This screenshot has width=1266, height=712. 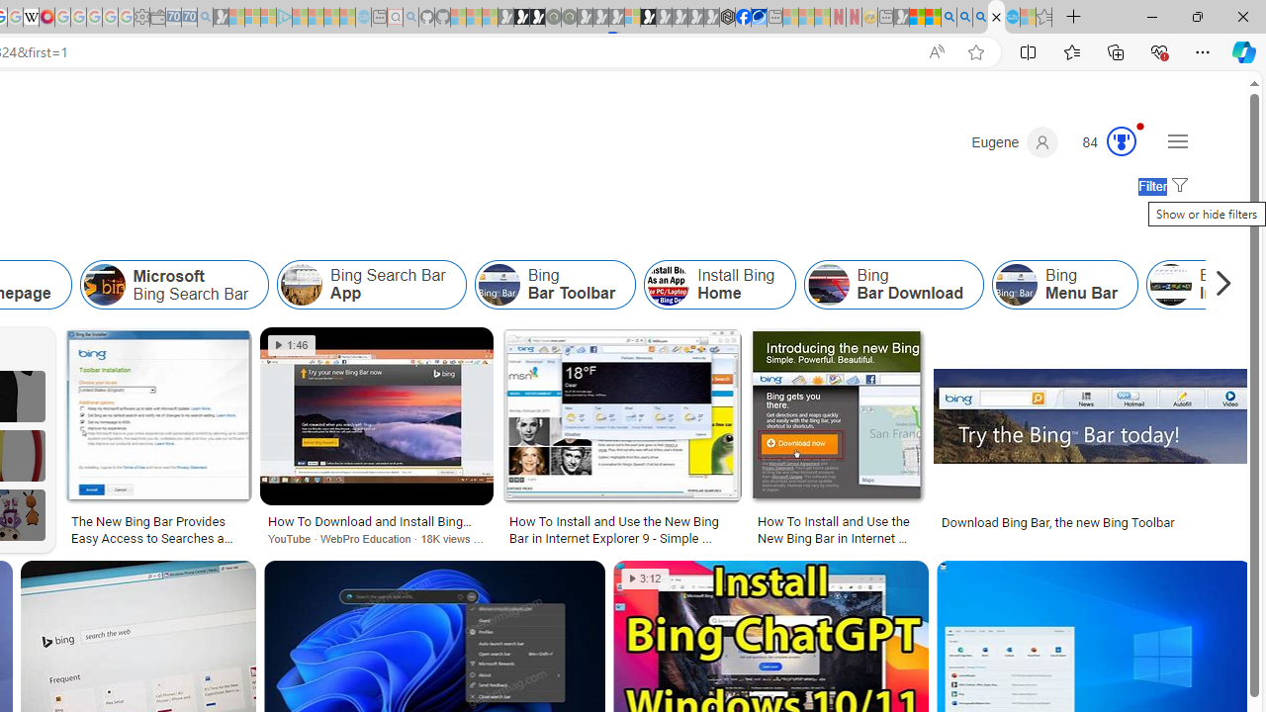 I want to click on Bing Search Bar App, so click(x=302, y=285).